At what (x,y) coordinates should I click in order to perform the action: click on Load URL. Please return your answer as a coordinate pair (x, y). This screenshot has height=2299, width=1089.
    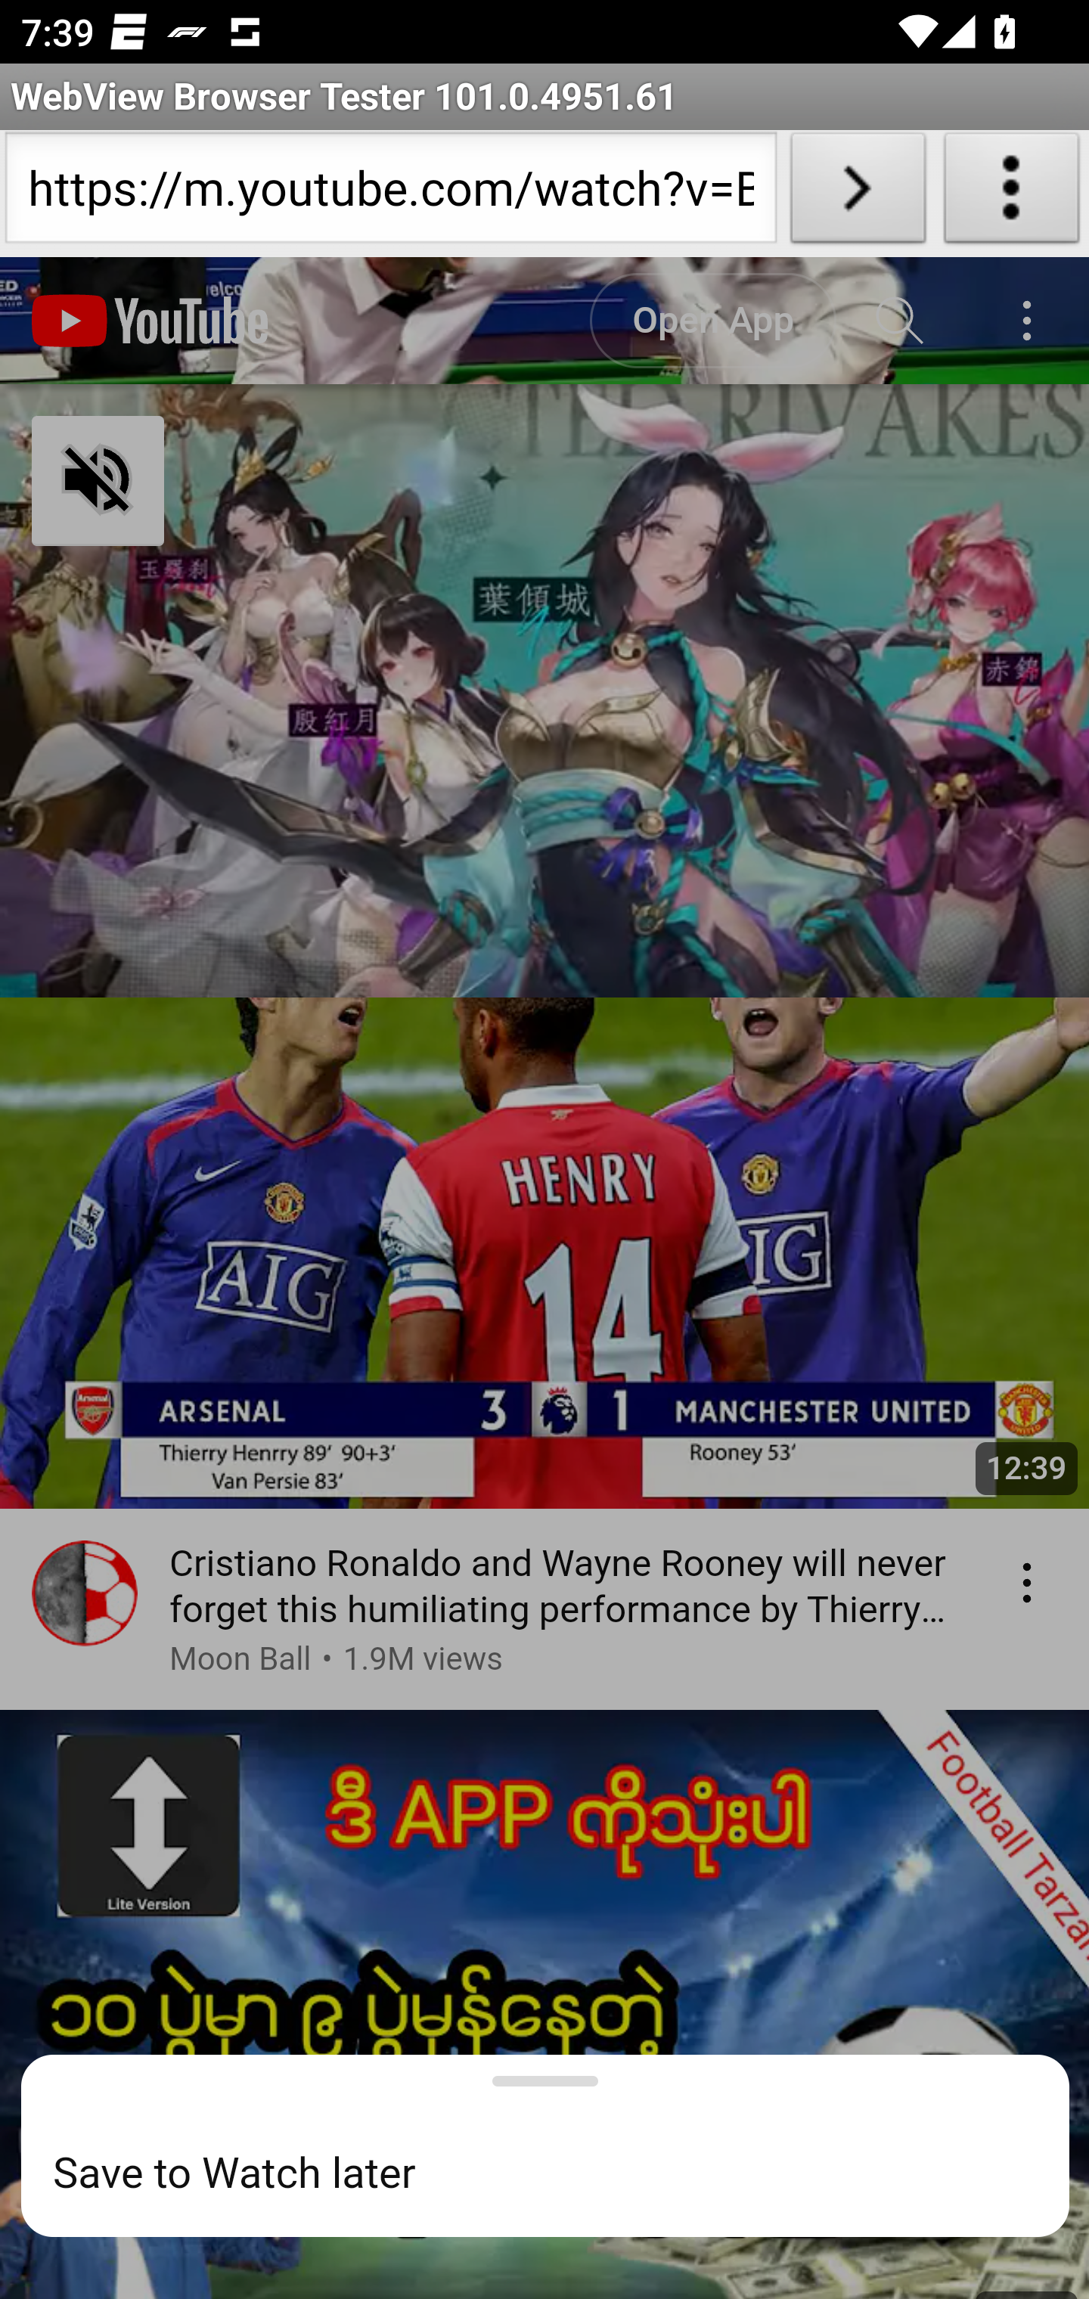
    Looking at the image, I should click on (858, 194).